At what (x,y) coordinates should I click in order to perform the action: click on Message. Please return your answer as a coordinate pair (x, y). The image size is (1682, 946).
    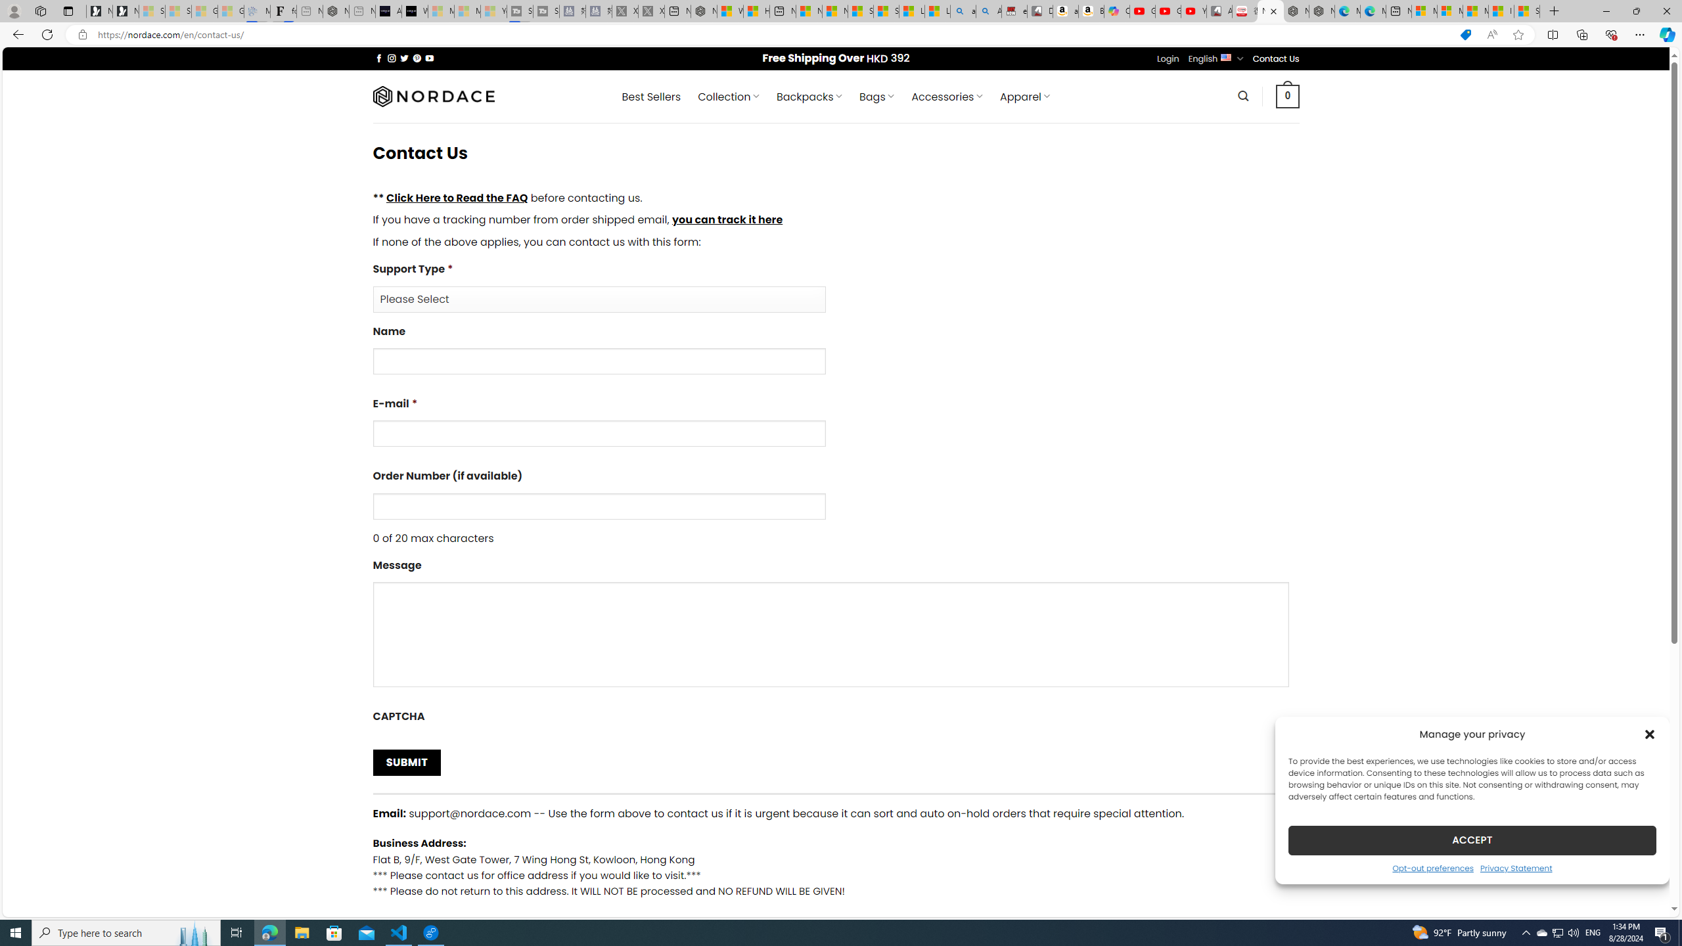
    Looking at the image, I should click on (829, 635).